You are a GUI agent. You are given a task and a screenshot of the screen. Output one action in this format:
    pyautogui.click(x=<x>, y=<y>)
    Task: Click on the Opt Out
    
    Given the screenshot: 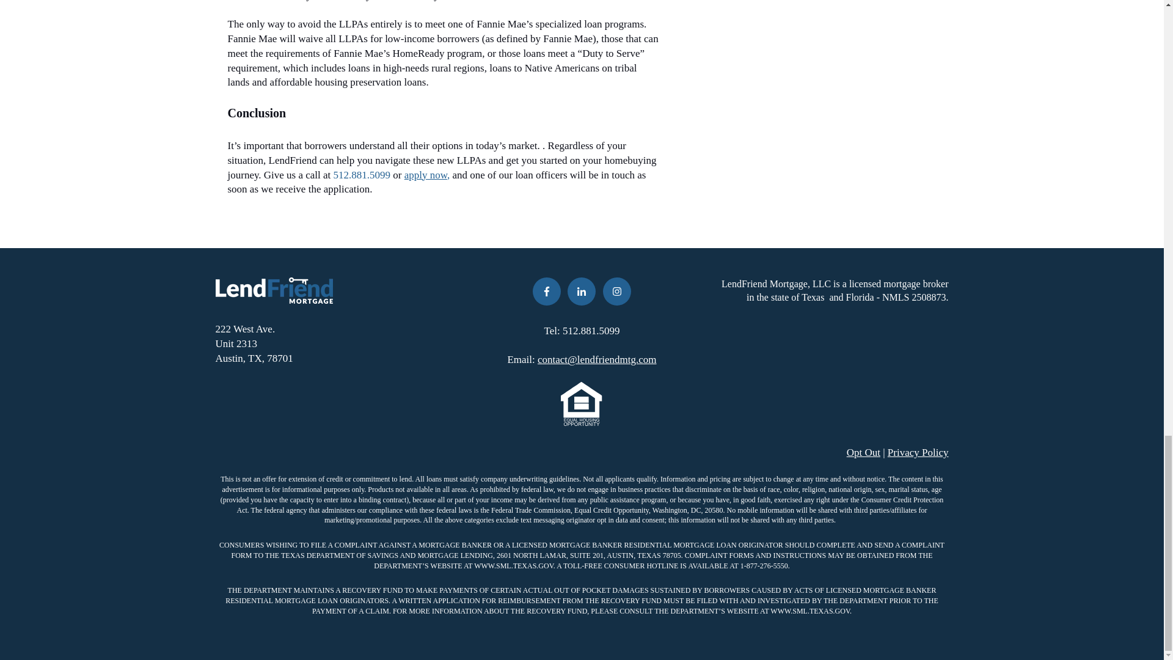 What is the action you would take?
    pyautogui.click(x=864, y=452)
    